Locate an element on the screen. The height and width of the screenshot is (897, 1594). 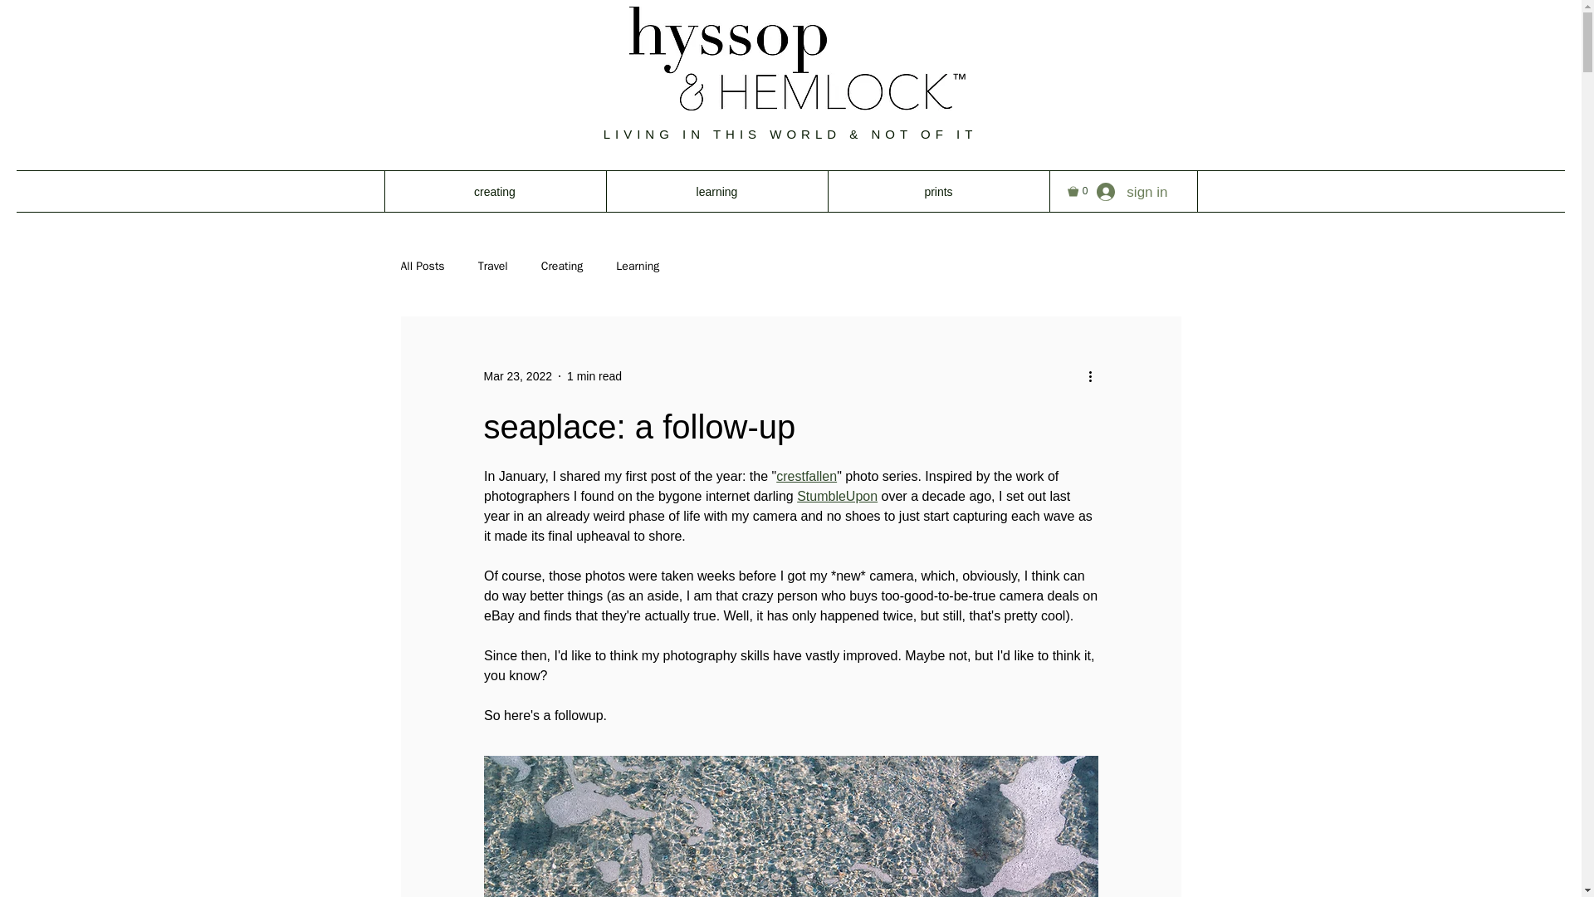
sign in is located at coordinates (1132, 192).